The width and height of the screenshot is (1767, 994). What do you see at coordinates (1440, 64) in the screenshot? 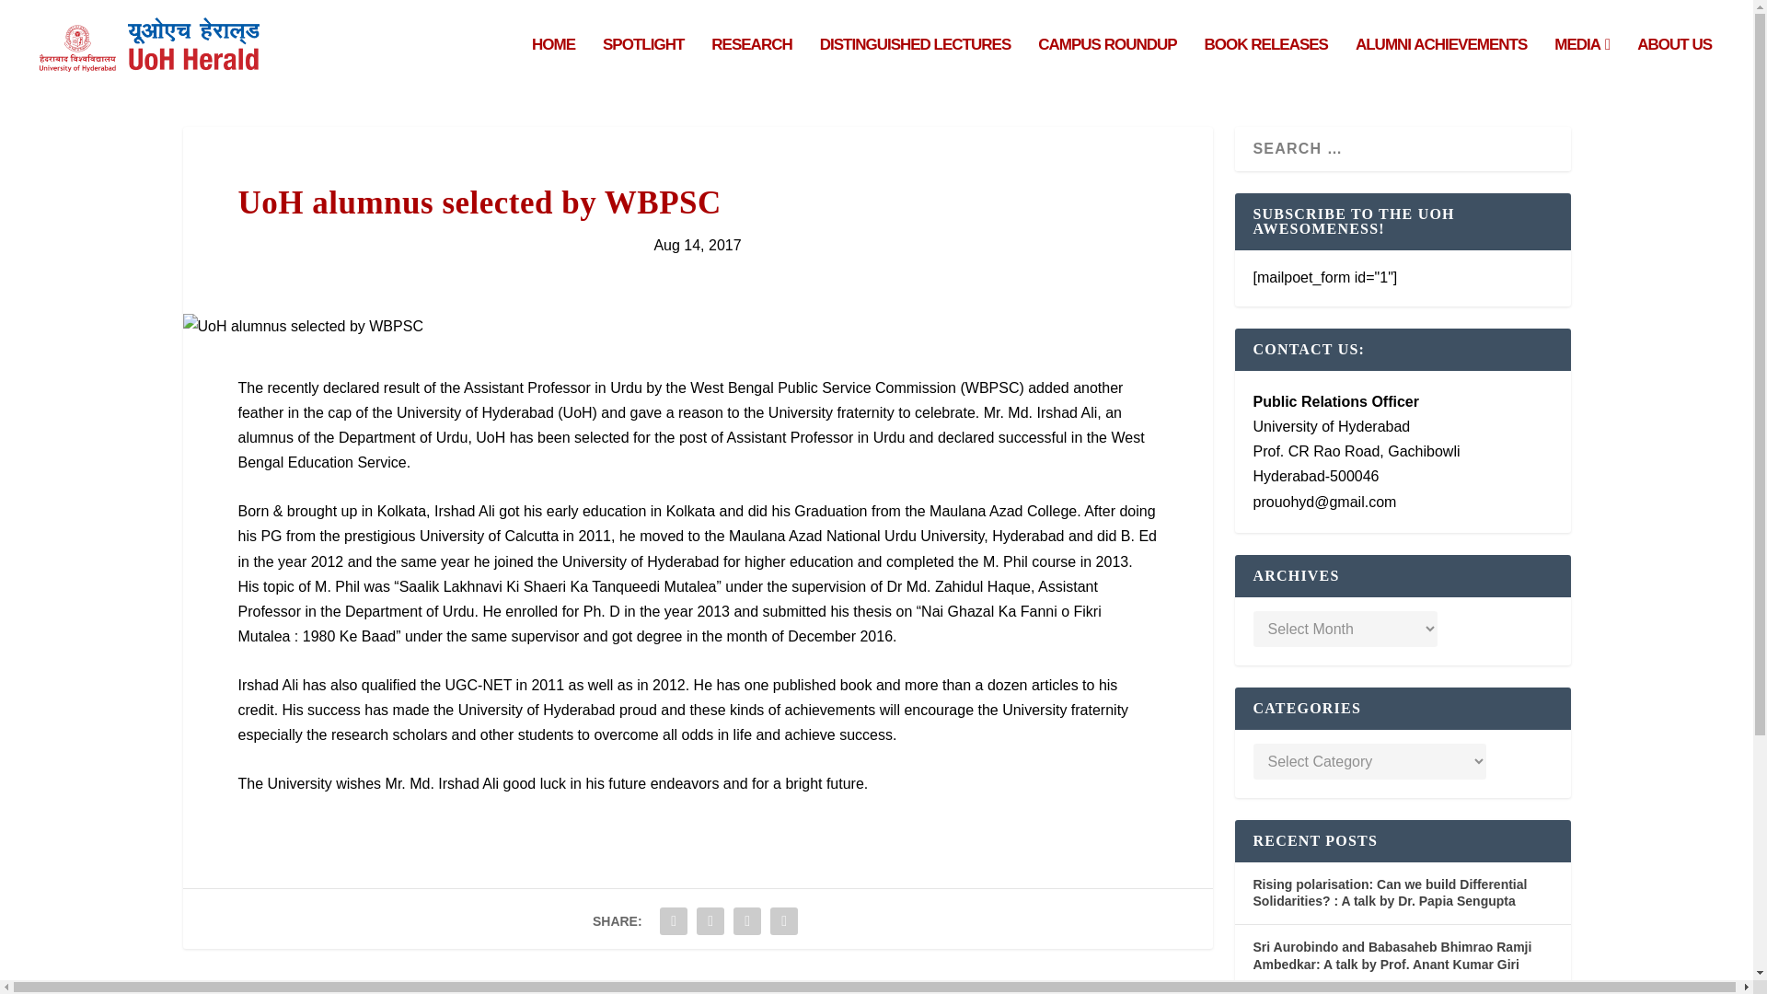
I see `ALUMNI ACHIEVEMENTS` at bounding box center [1440, 64].